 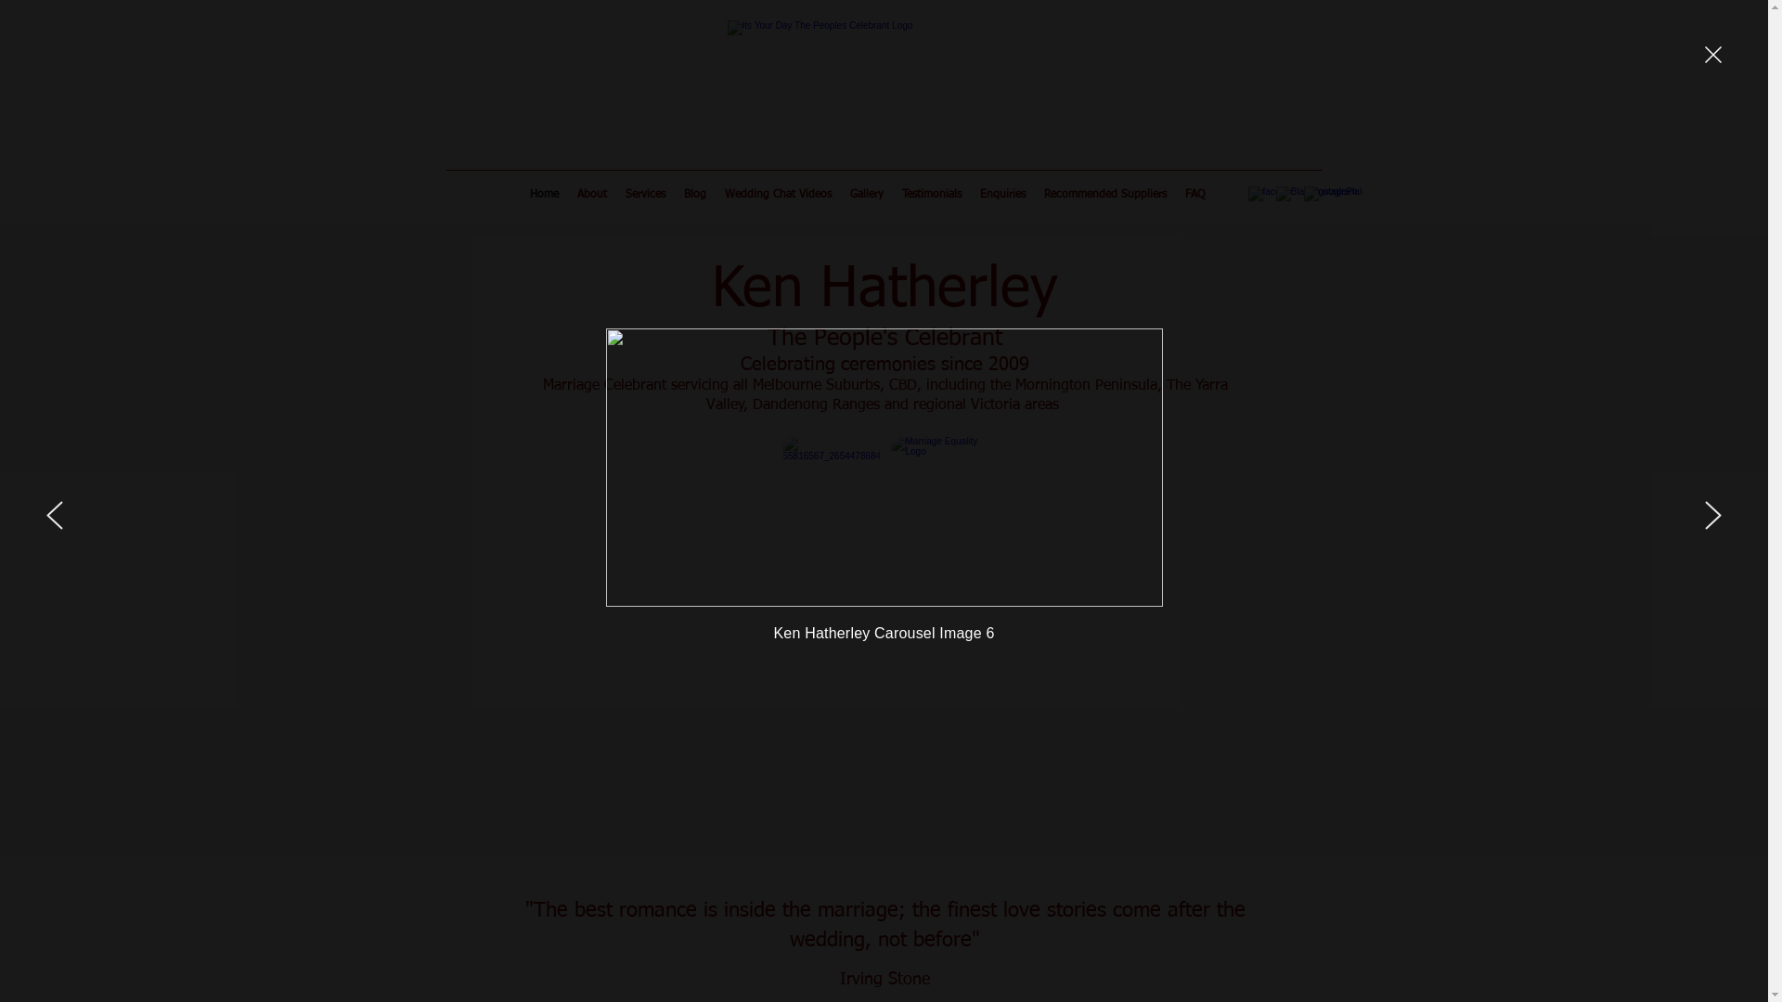 I want to click on Gallery, so click(x=867, y=194).